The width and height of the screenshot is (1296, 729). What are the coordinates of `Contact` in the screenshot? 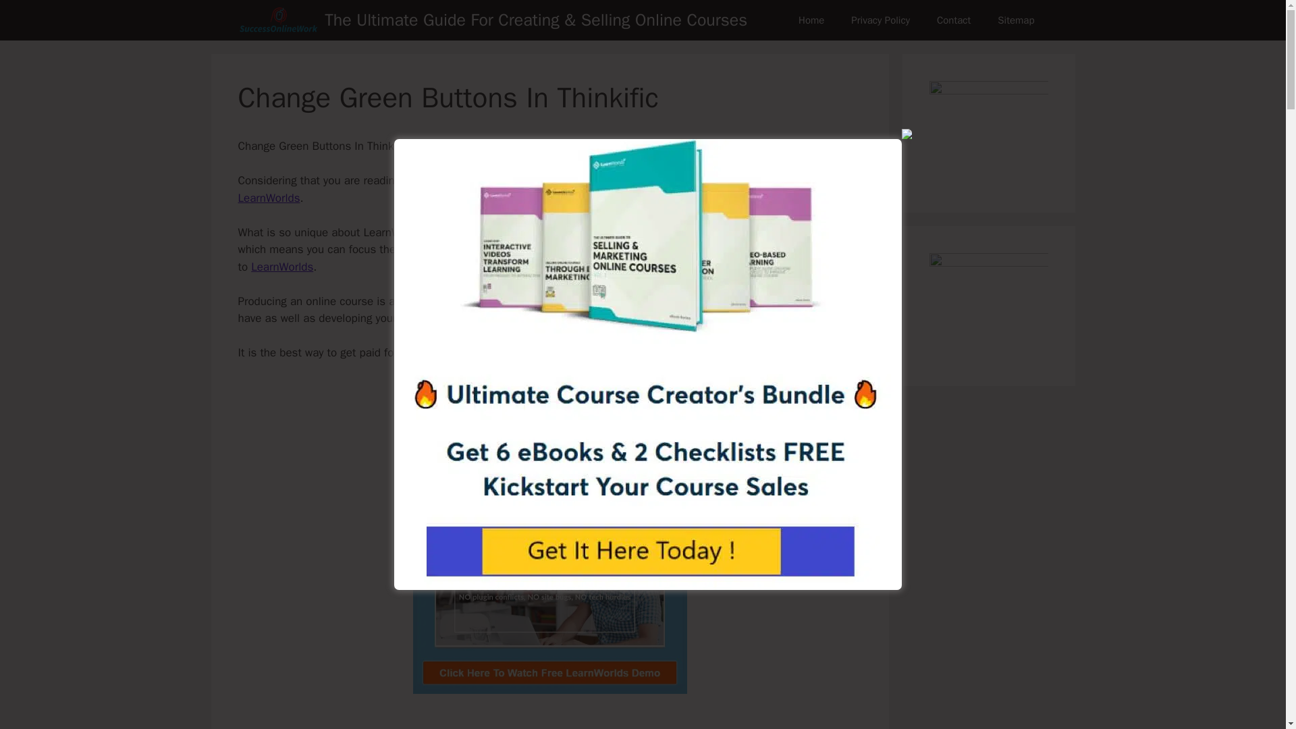 It's located at (953, 20).